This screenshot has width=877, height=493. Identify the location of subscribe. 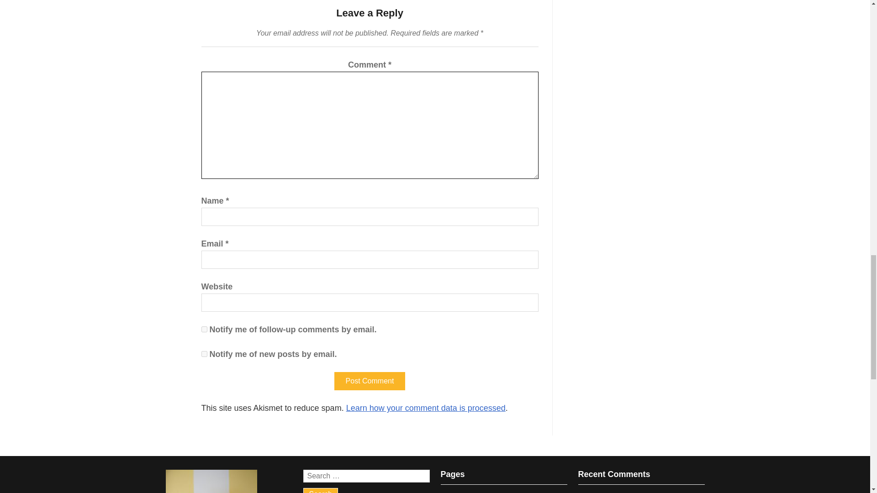
(204, 329).